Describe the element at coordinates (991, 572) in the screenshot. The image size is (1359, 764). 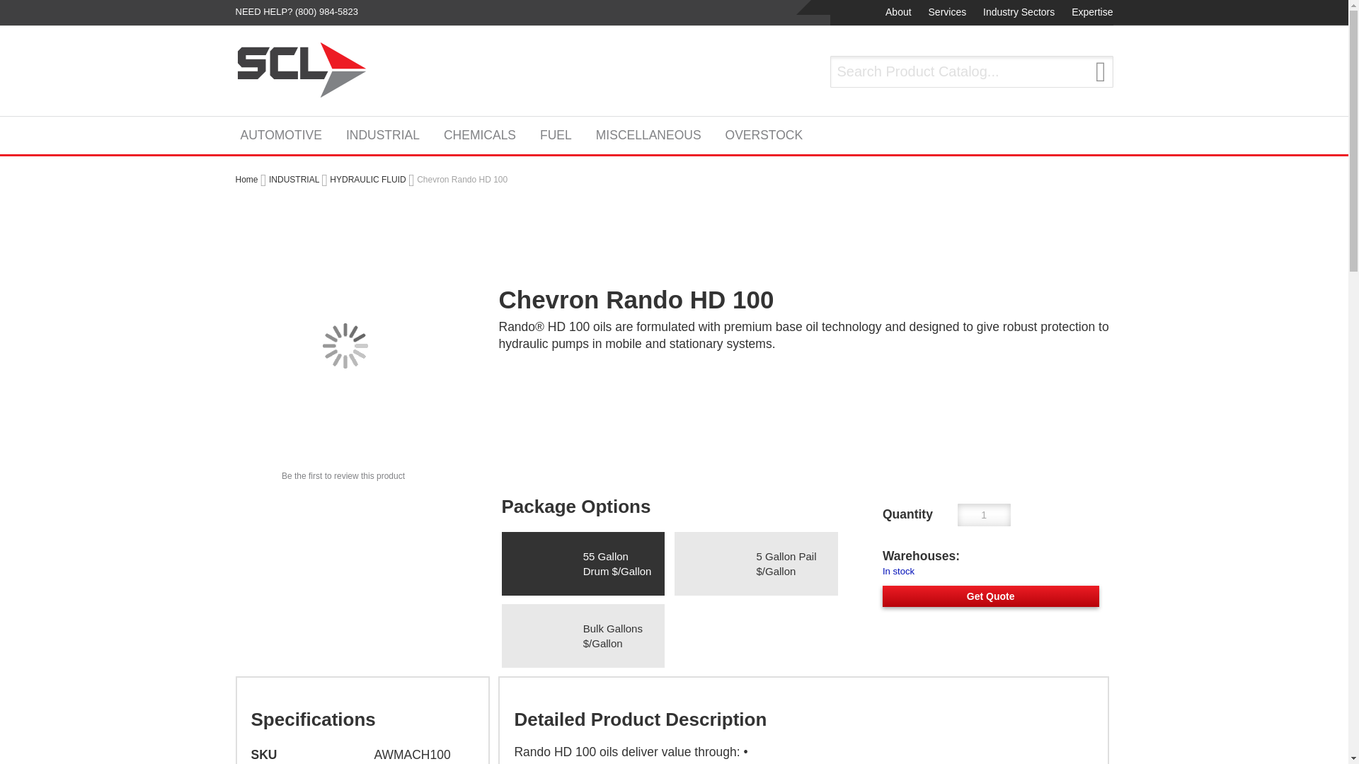
I see `Availability:` at that location.